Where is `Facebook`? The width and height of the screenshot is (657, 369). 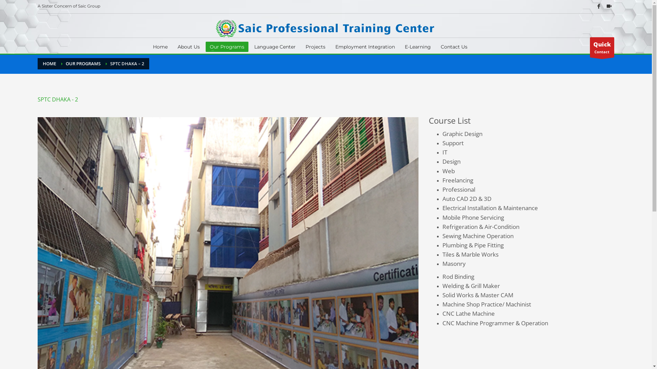 Facebook is located at coordinates (599, 6).